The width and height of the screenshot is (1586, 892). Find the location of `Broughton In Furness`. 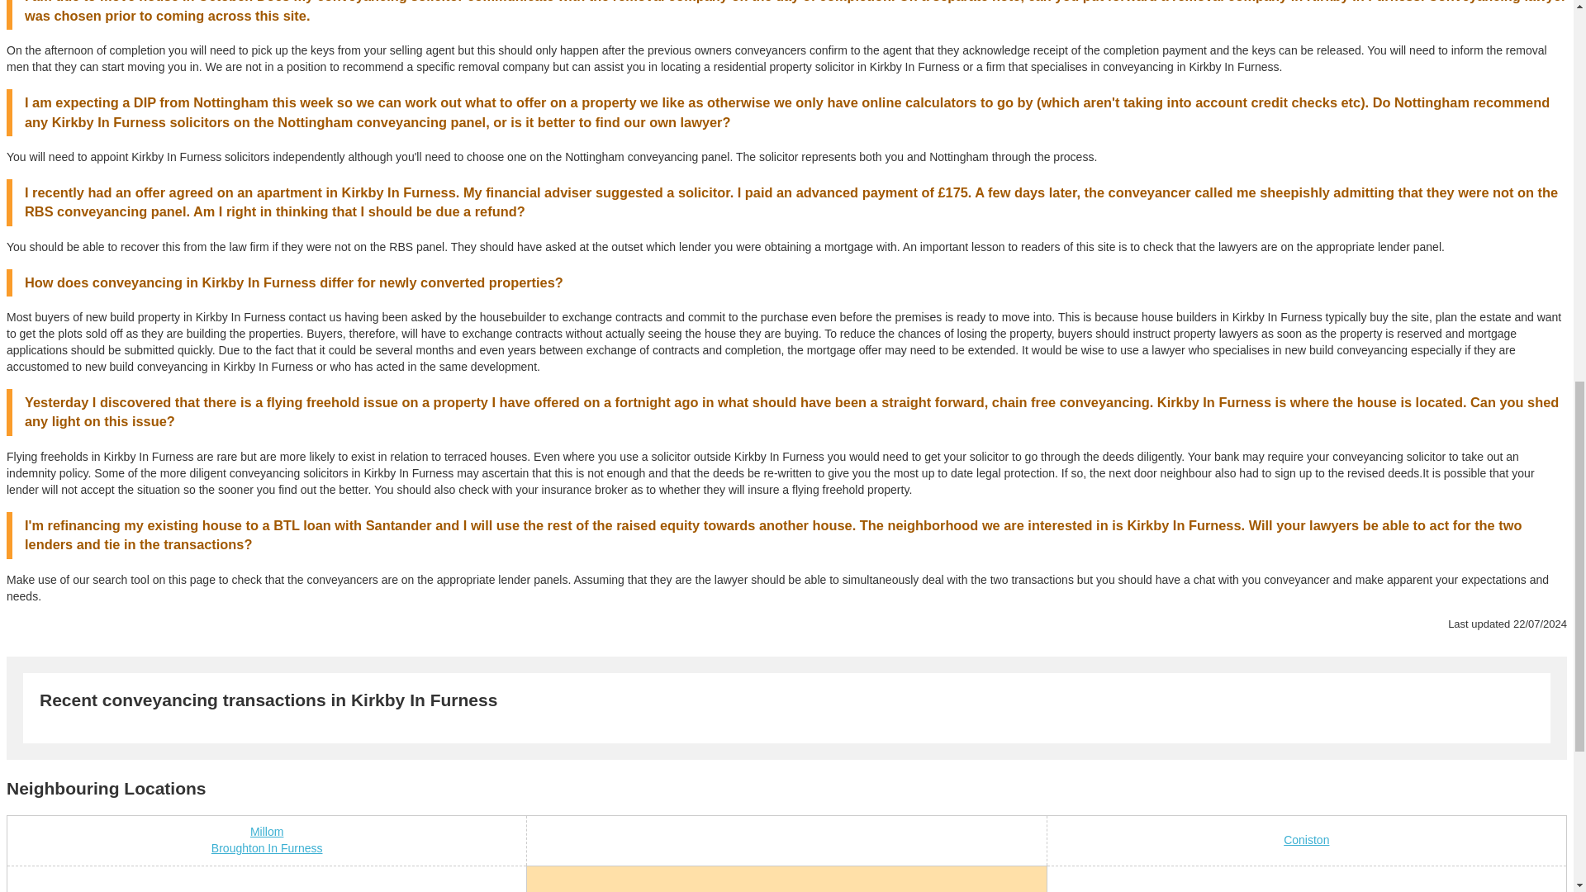

Broughton In Furness is located at coordinates (267, 847).